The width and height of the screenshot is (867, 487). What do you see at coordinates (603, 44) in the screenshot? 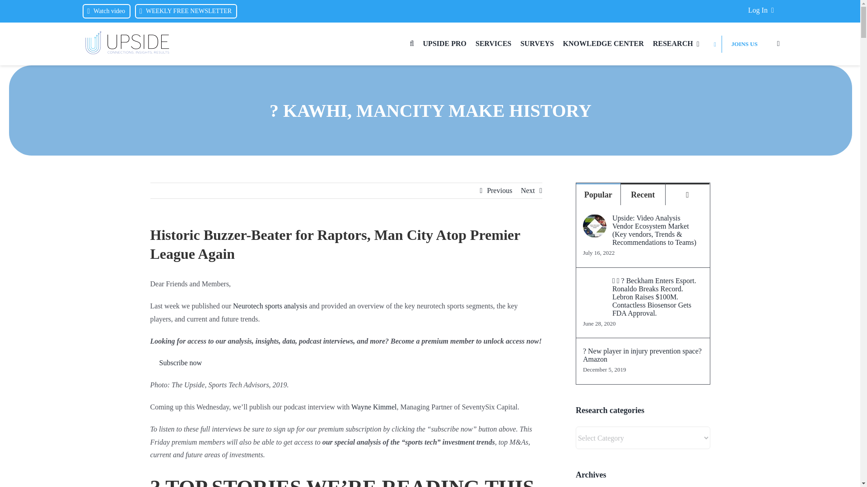
I see `KNOWLEDGE CENTER` at bounding box center [603, 44].